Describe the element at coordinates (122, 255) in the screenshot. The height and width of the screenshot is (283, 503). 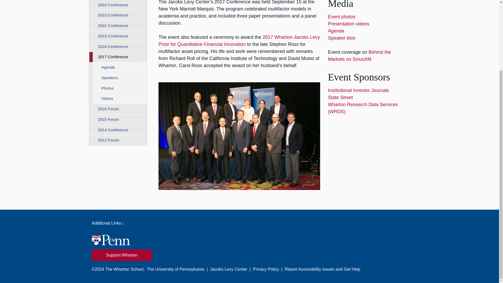
I see `Give to Wharton` at that location.